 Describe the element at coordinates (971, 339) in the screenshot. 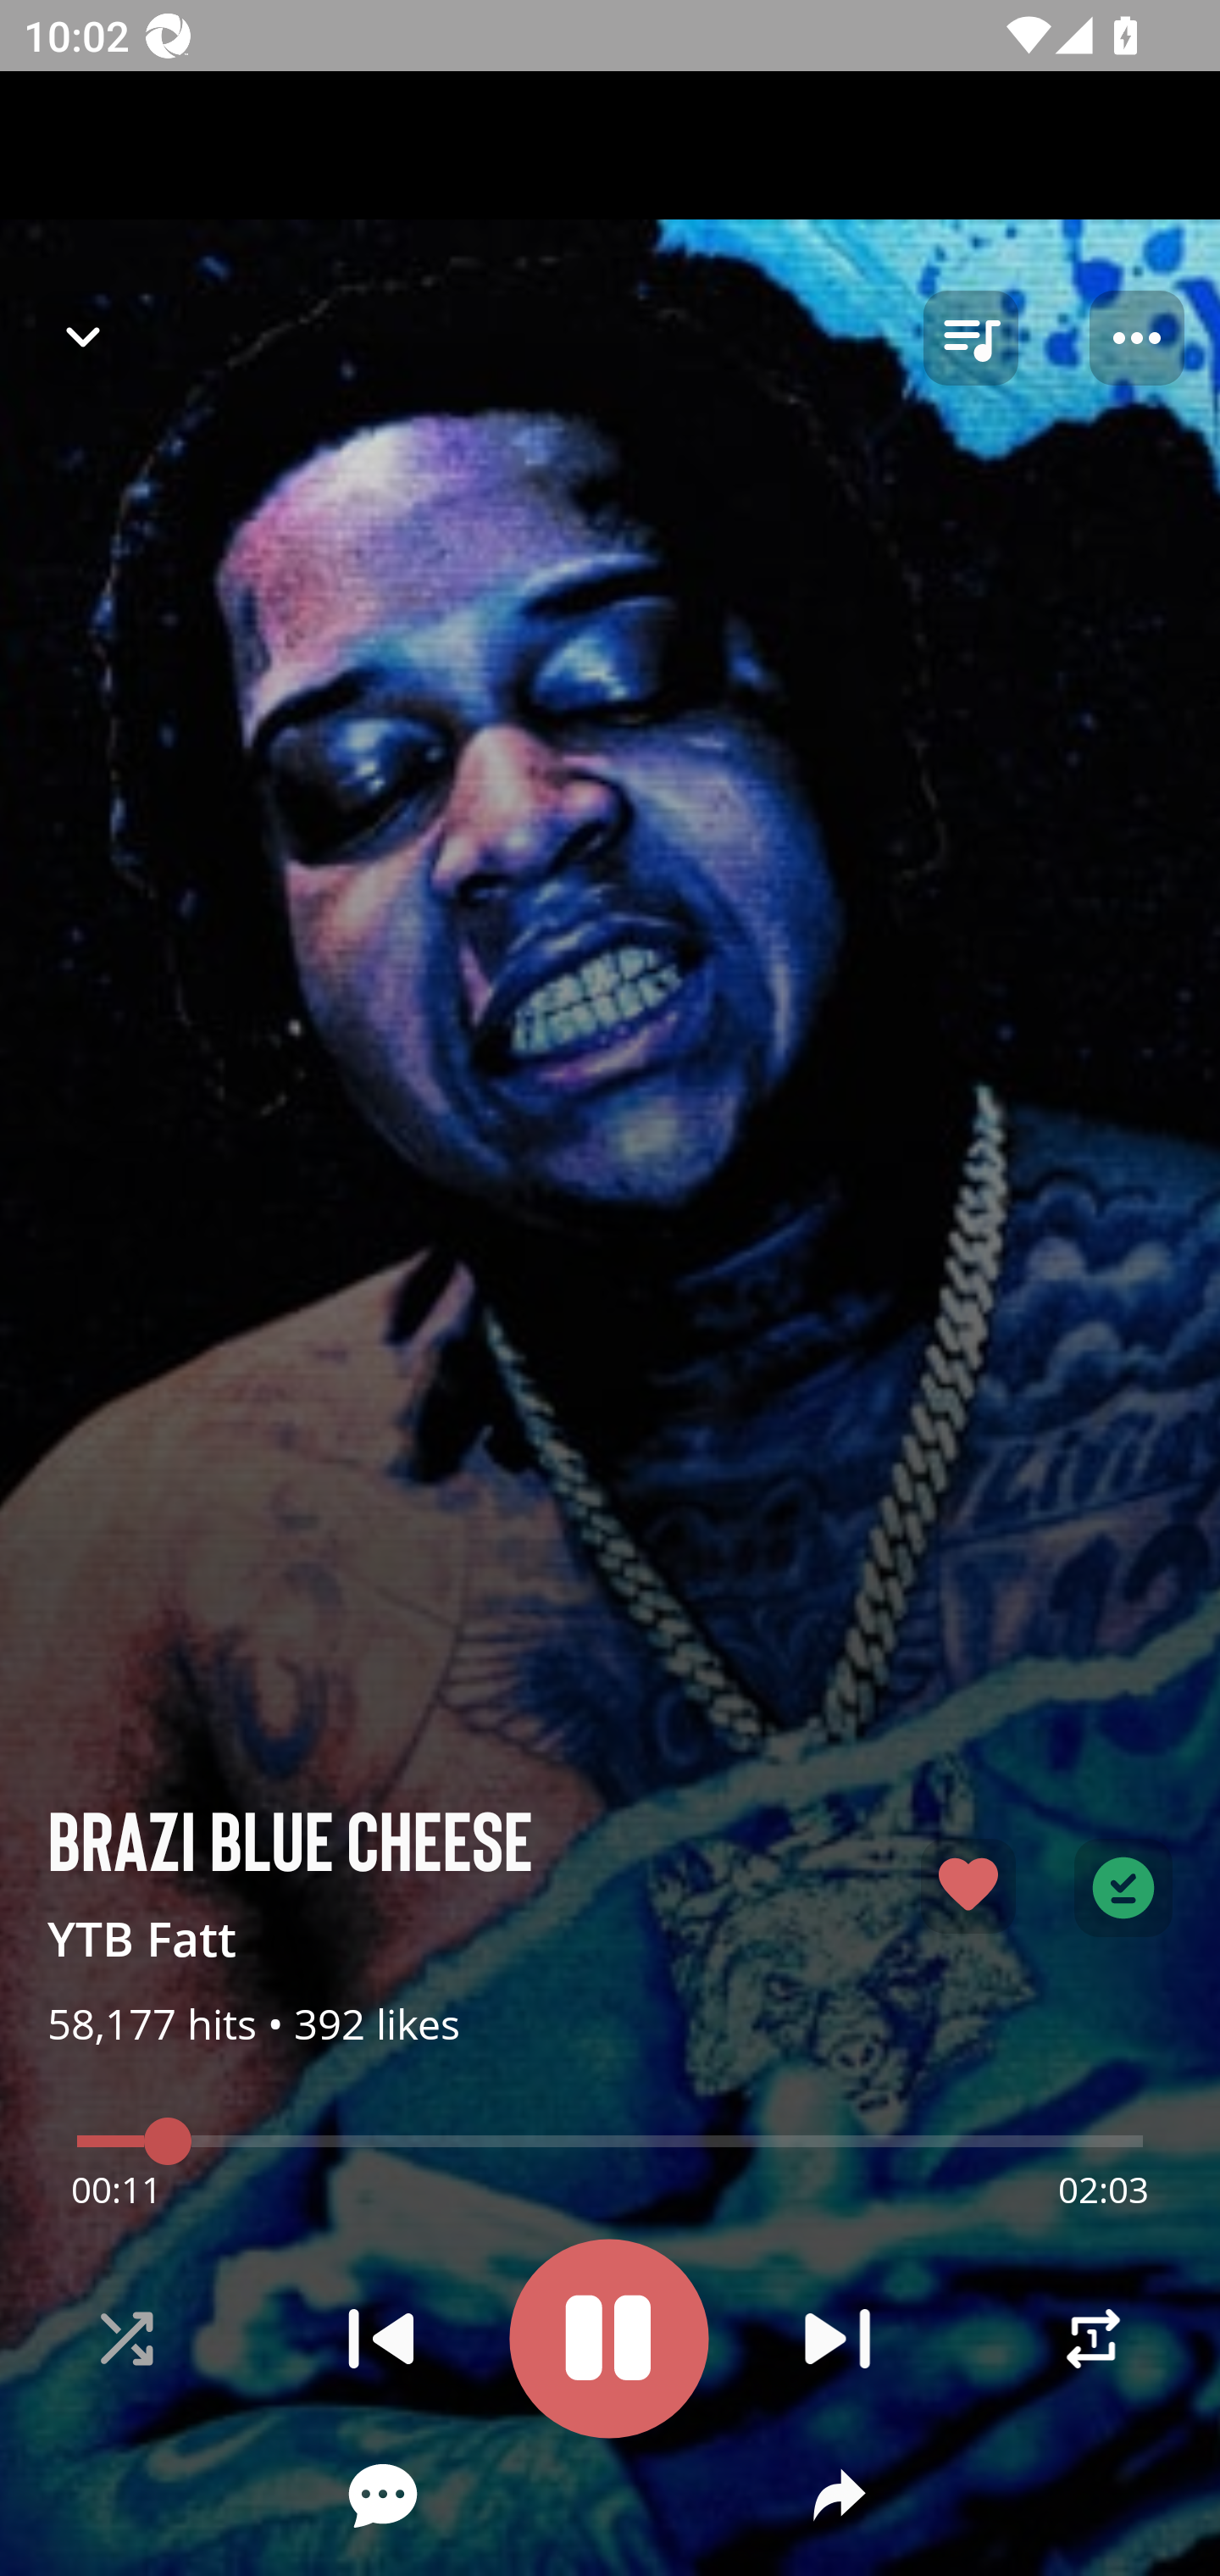

I see `queue` at that location.